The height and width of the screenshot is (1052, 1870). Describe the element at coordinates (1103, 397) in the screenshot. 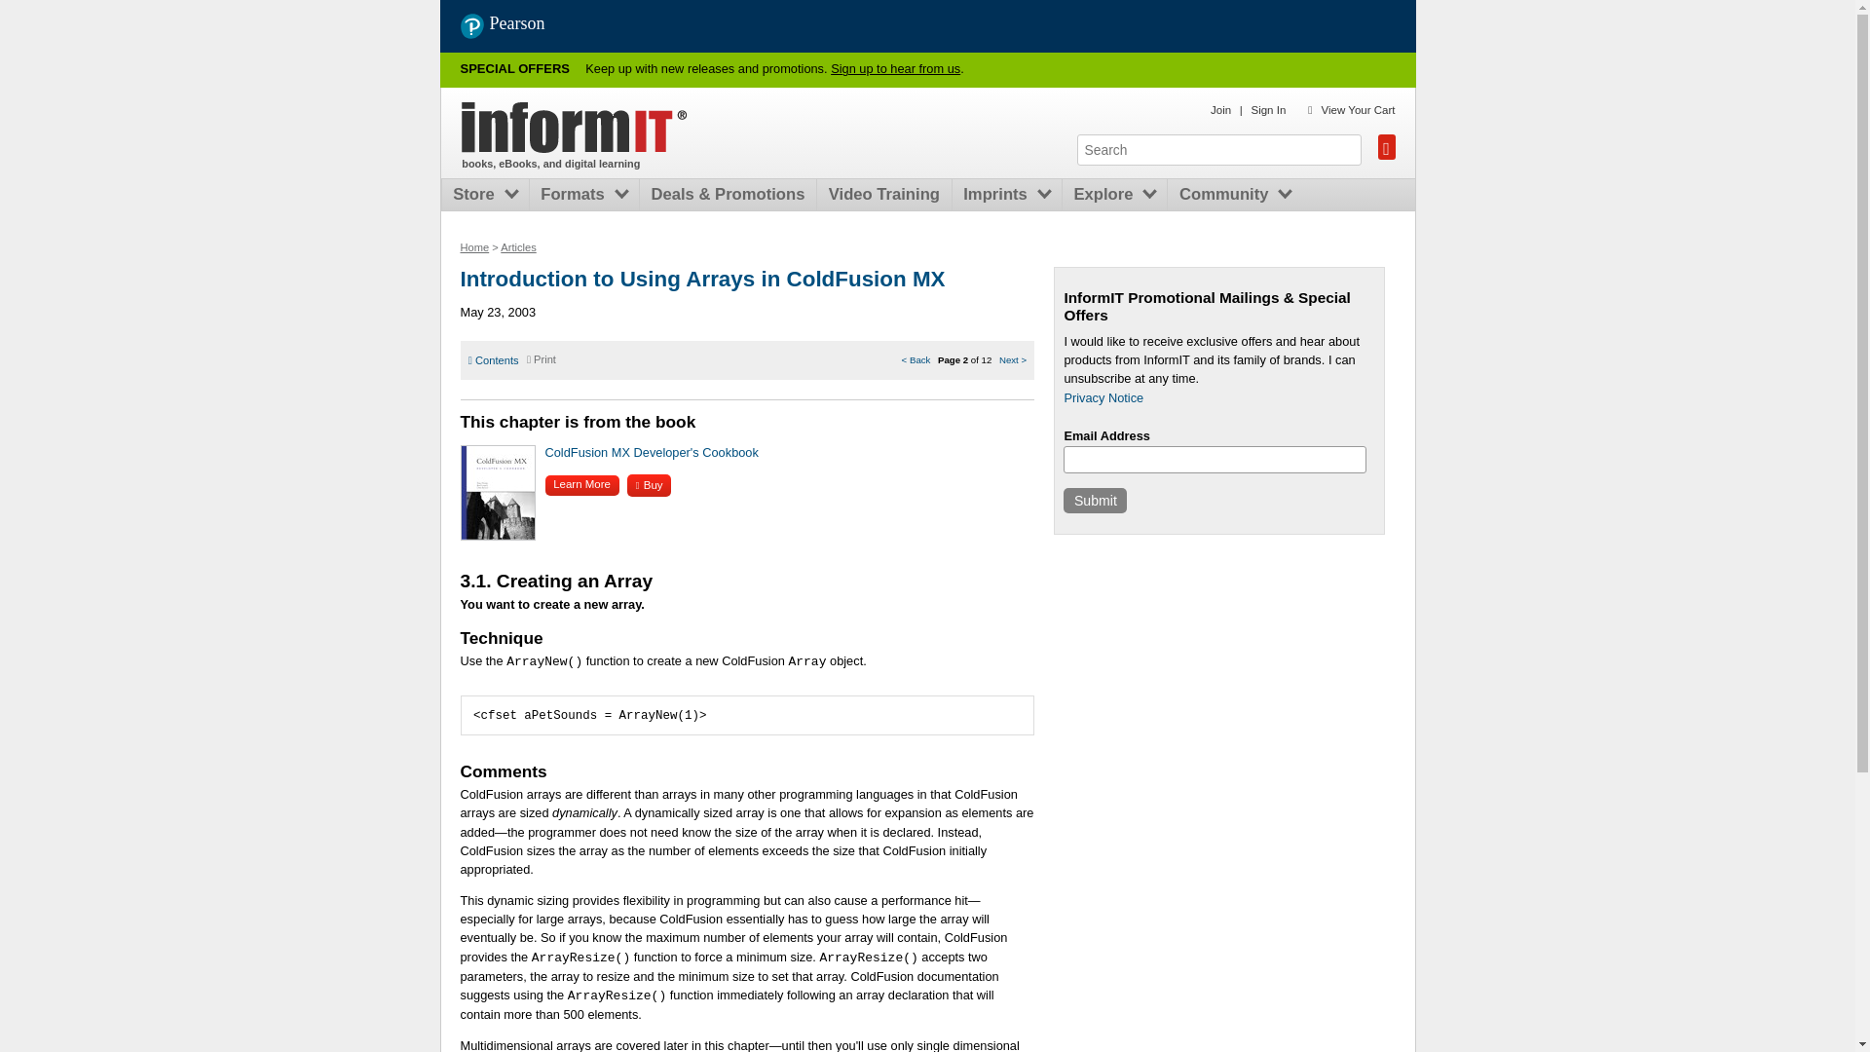

I see `Privacy Notice` at that location.